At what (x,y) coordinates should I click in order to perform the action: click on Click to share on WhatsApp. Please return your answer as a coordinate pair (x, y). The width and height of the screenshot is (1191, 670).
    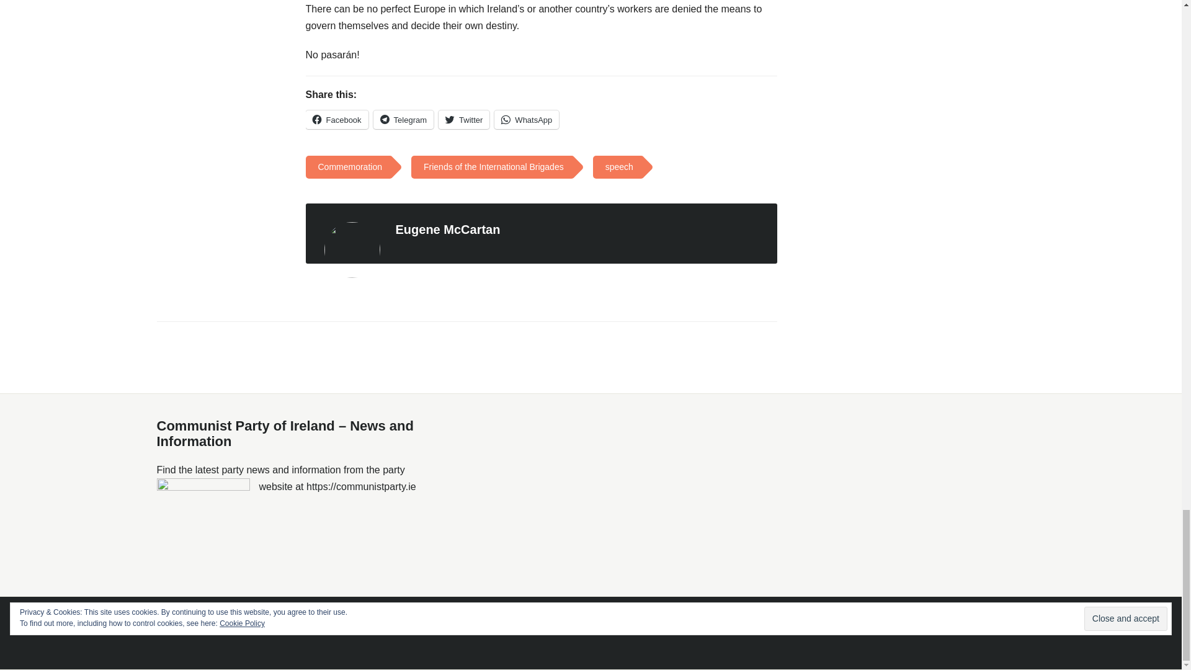
    Looking at the image, I should click on (526, 120).